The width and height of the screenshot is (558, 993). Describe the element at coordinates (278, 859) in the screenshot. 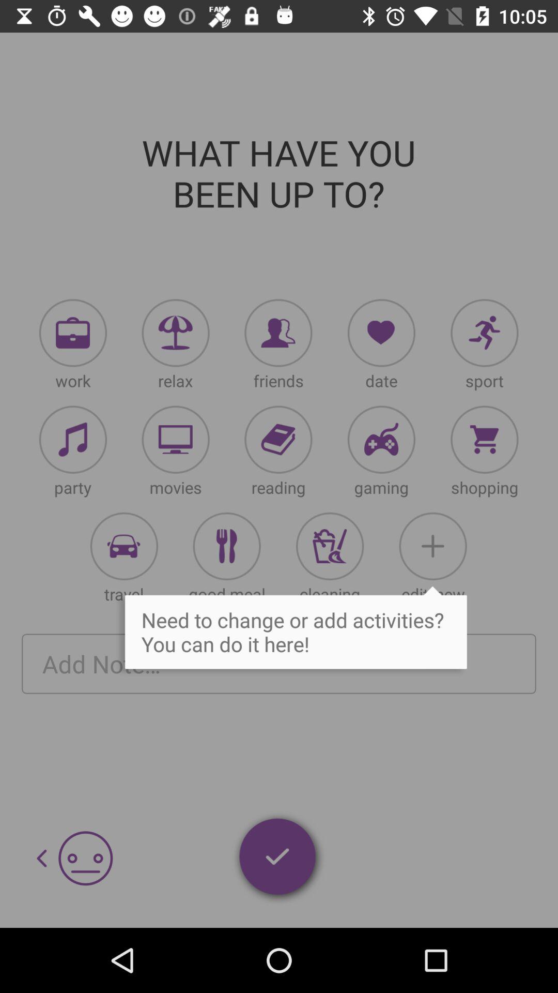

I see `confirm` at that location.